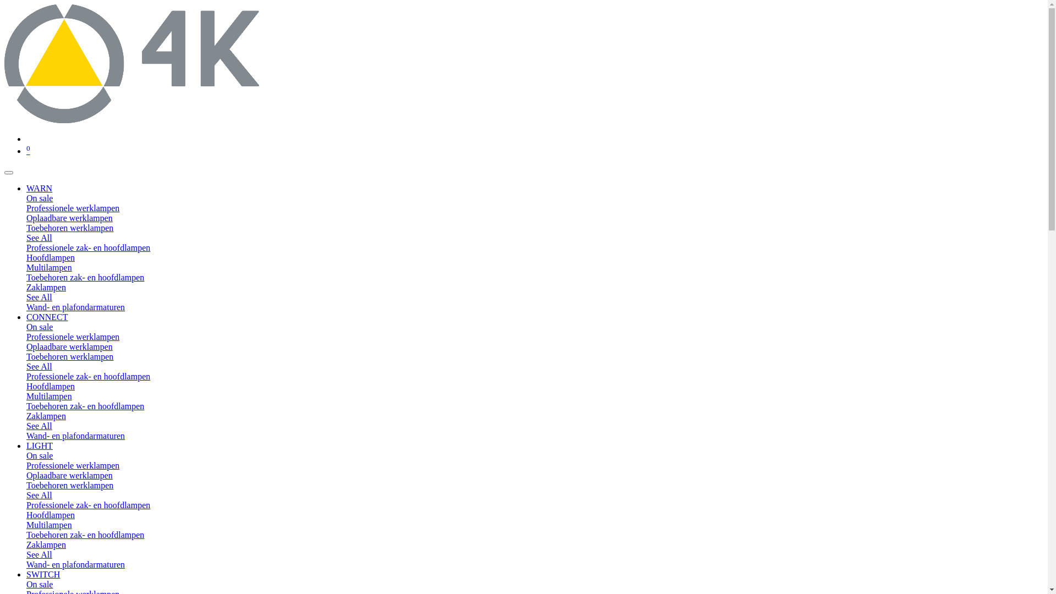 This screenshot has width=1056, height=594. What do you see at coordinates (29, 151) in the screenshot?
I see `0` at bounding box center [29, 151].